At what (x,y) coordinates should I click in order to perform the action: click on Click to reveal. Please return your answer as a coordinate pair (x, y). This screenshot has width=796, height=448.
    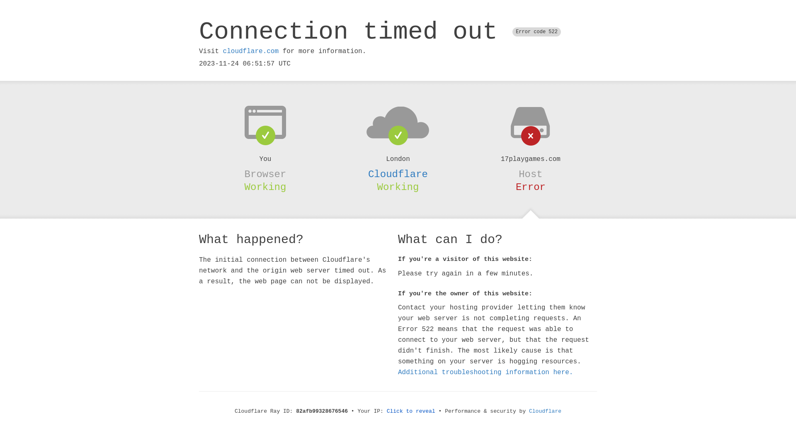
    Looking at the image, I should click on (411, 411).